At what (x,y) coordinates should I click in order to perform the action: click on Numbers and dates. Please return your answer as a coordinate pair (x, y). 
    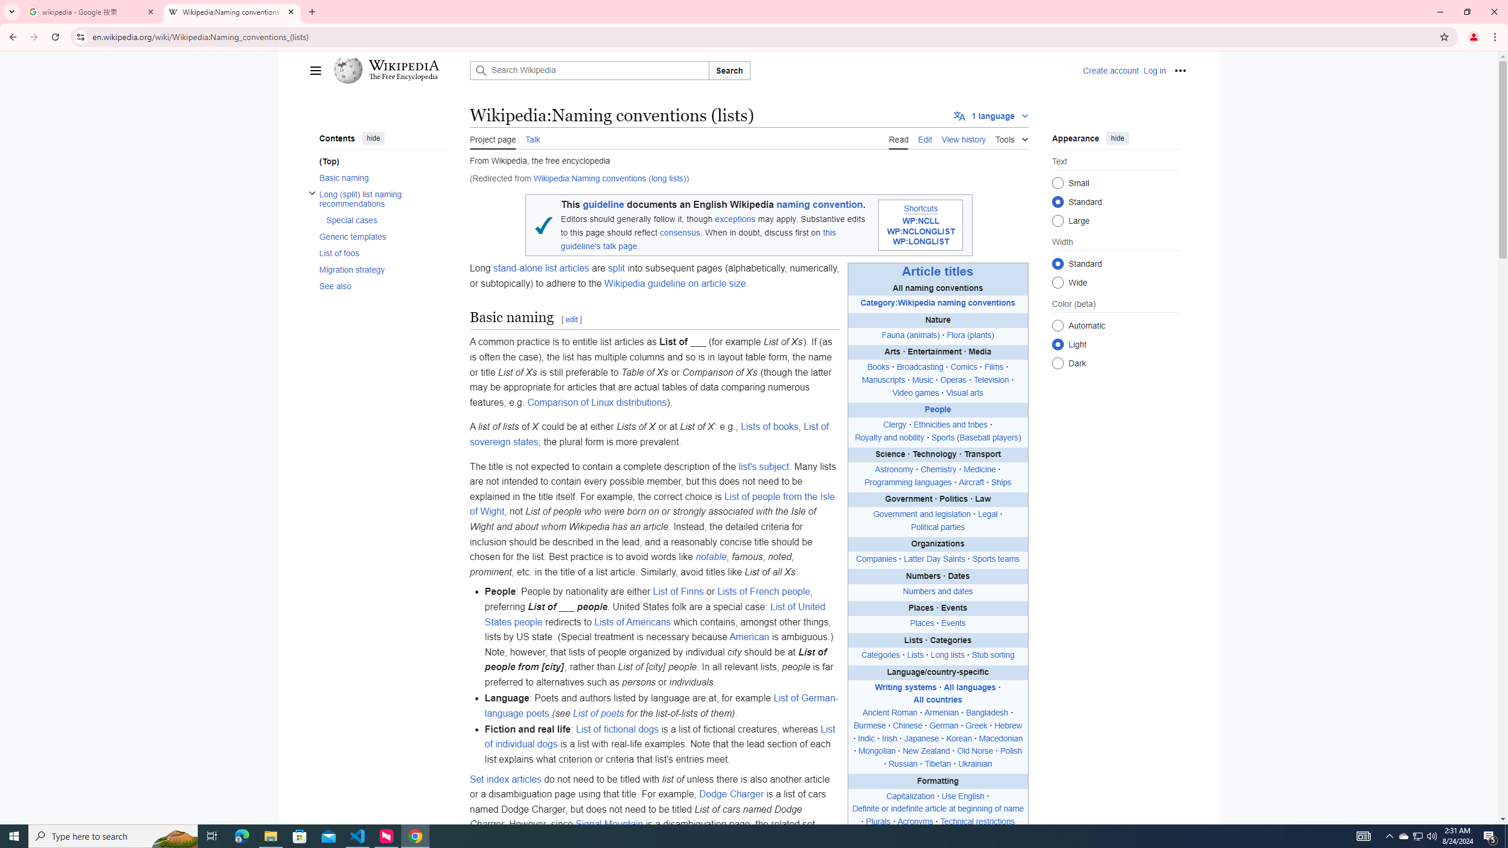
    Looking at the image, I should click on (937, 591).